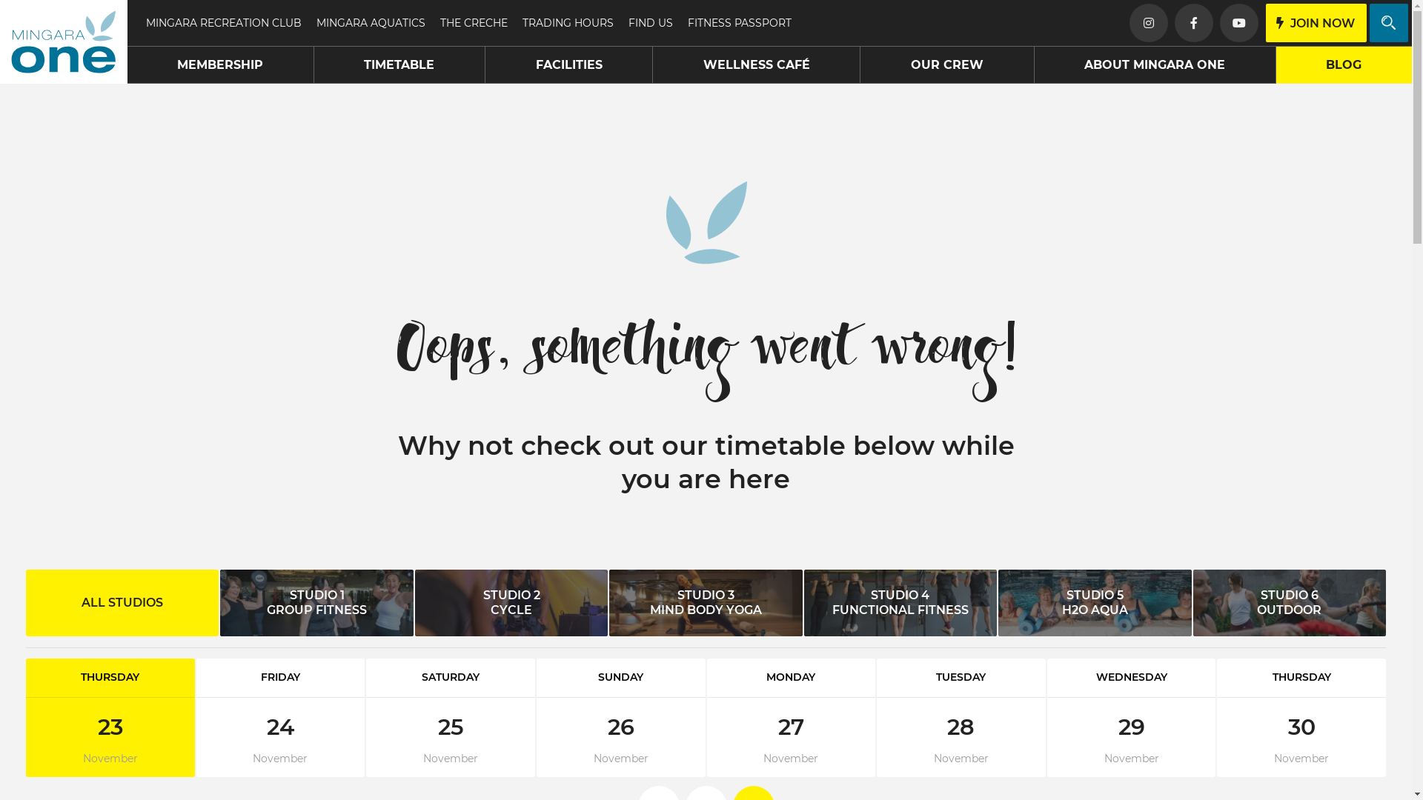 The height and width of the screenshot is (800, 1423). Describe the element at coordinates (221, 65) in the screenshot. I see `MEMBERSHIP` at that location.